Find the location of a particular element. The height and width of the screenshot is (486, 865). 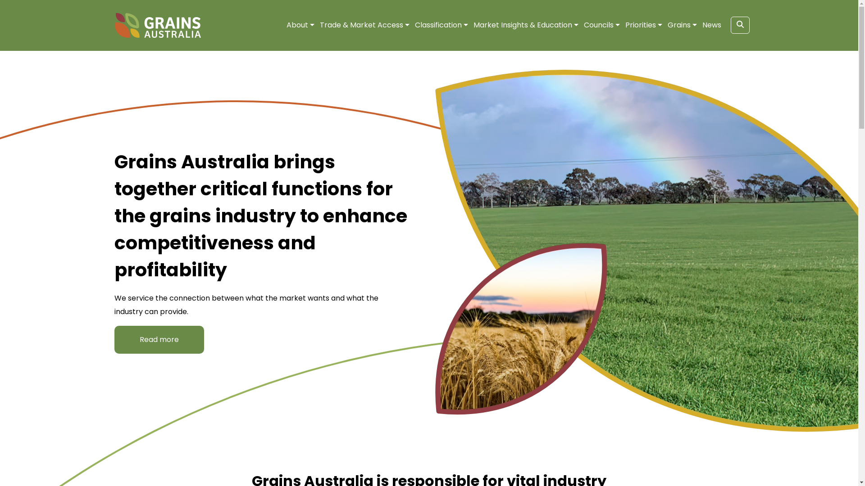

Priorities is located at coordinates (641, 25).